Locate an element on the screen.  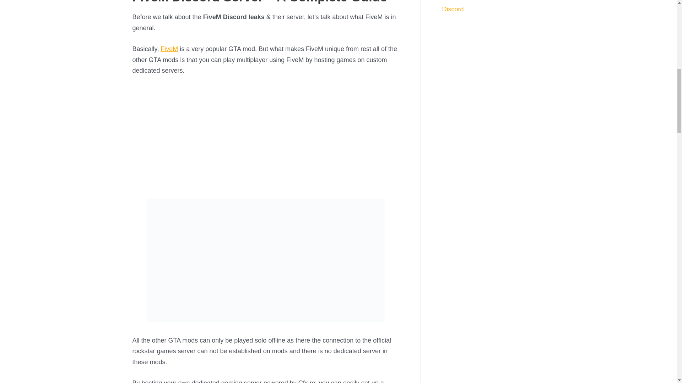
Advertisement is located at coordinates (266, 136).